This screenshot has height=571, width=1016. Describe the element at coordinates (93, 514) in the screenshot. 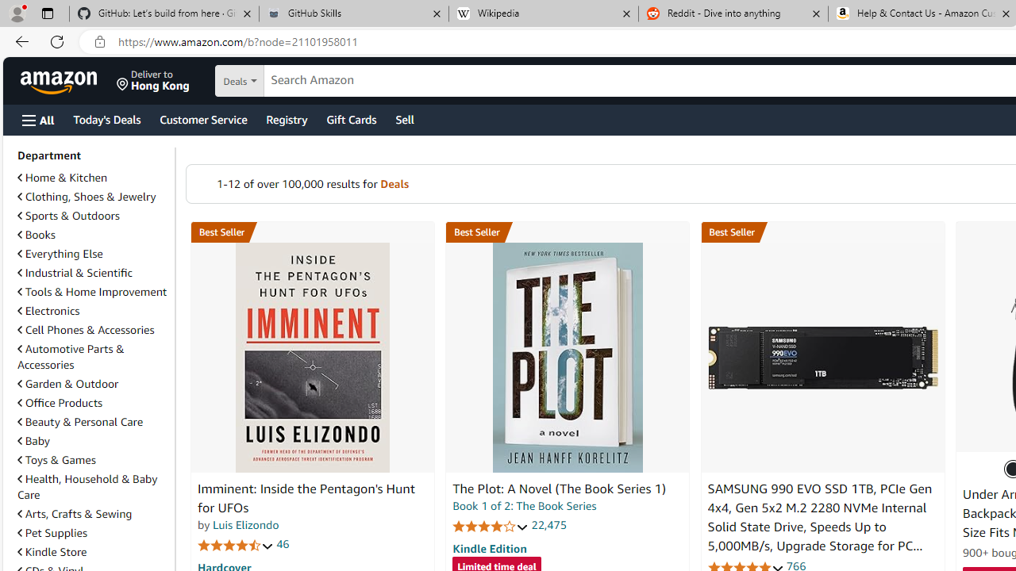

I see `Arts, Crafts & Sewing` at that location.